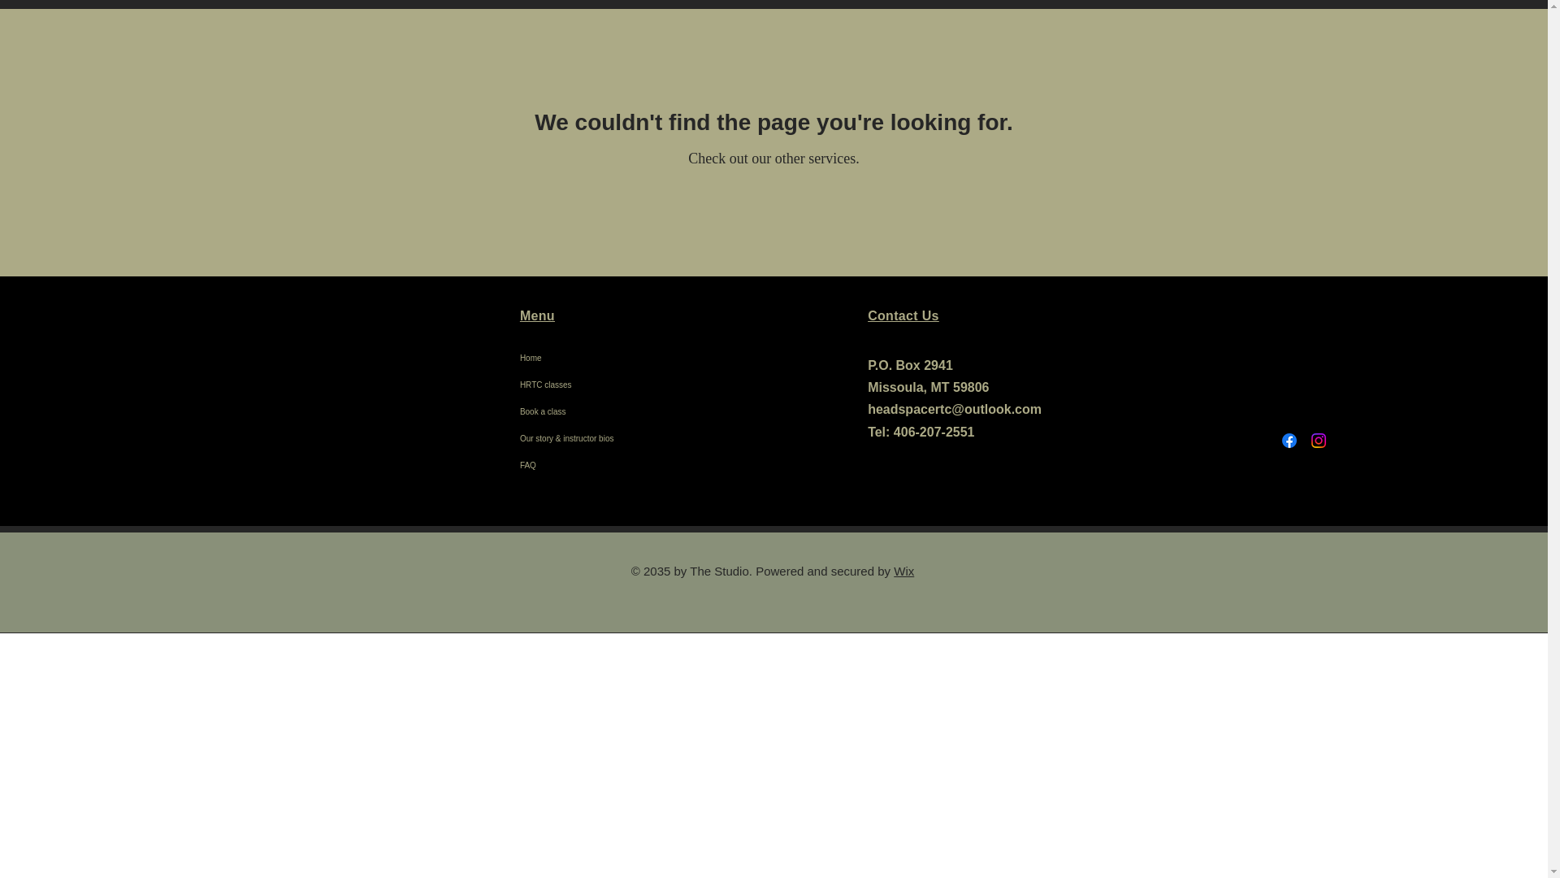 The height and width of the screenshot is (878, 1560). What do you see at coordinates (988, 47) in the screenshot?
I see `Book a class` at bounding box center [988, 47].